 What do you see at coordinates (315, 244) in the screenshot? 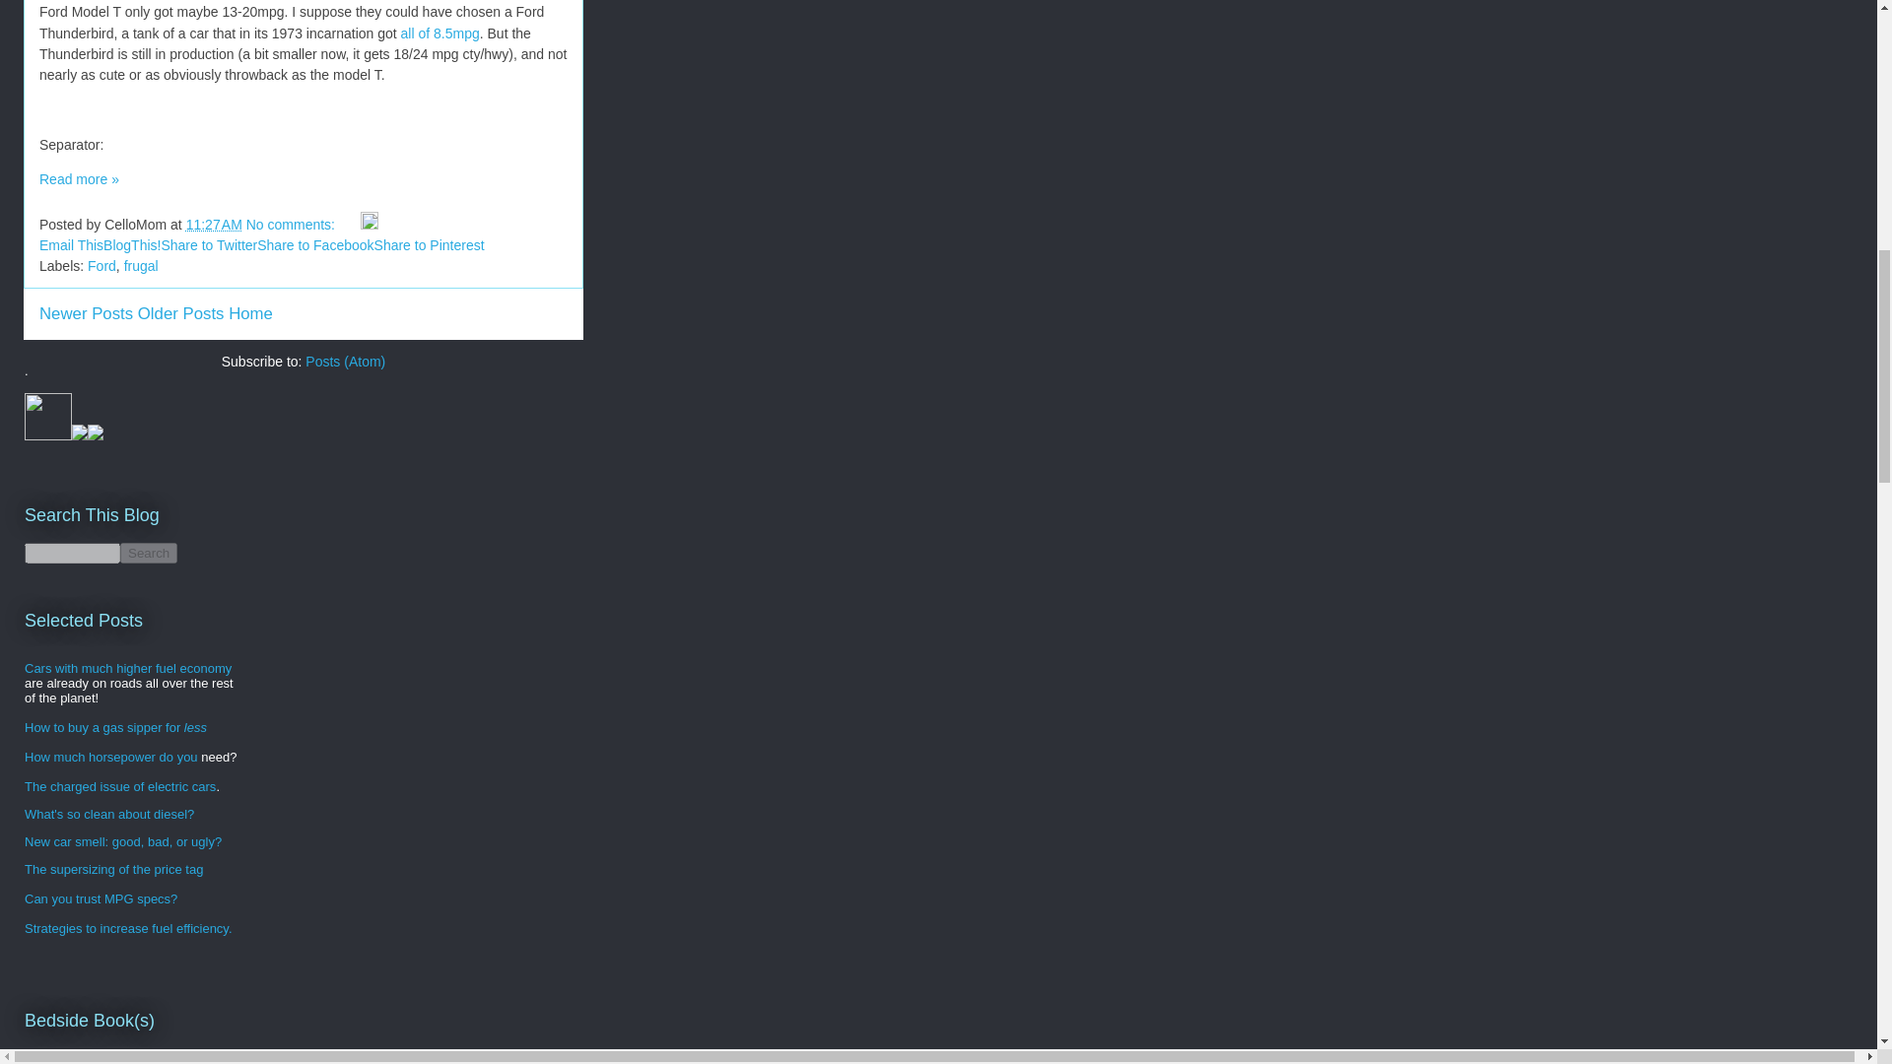
I see `Share to Facebook` at bounding box center [315, 244].